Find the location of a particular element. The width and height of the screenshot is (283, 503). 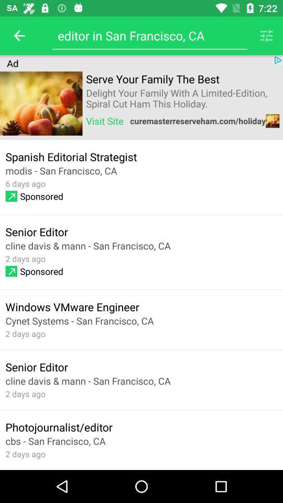

select item to the right of the editor in san is located at coordinates (266, 36).